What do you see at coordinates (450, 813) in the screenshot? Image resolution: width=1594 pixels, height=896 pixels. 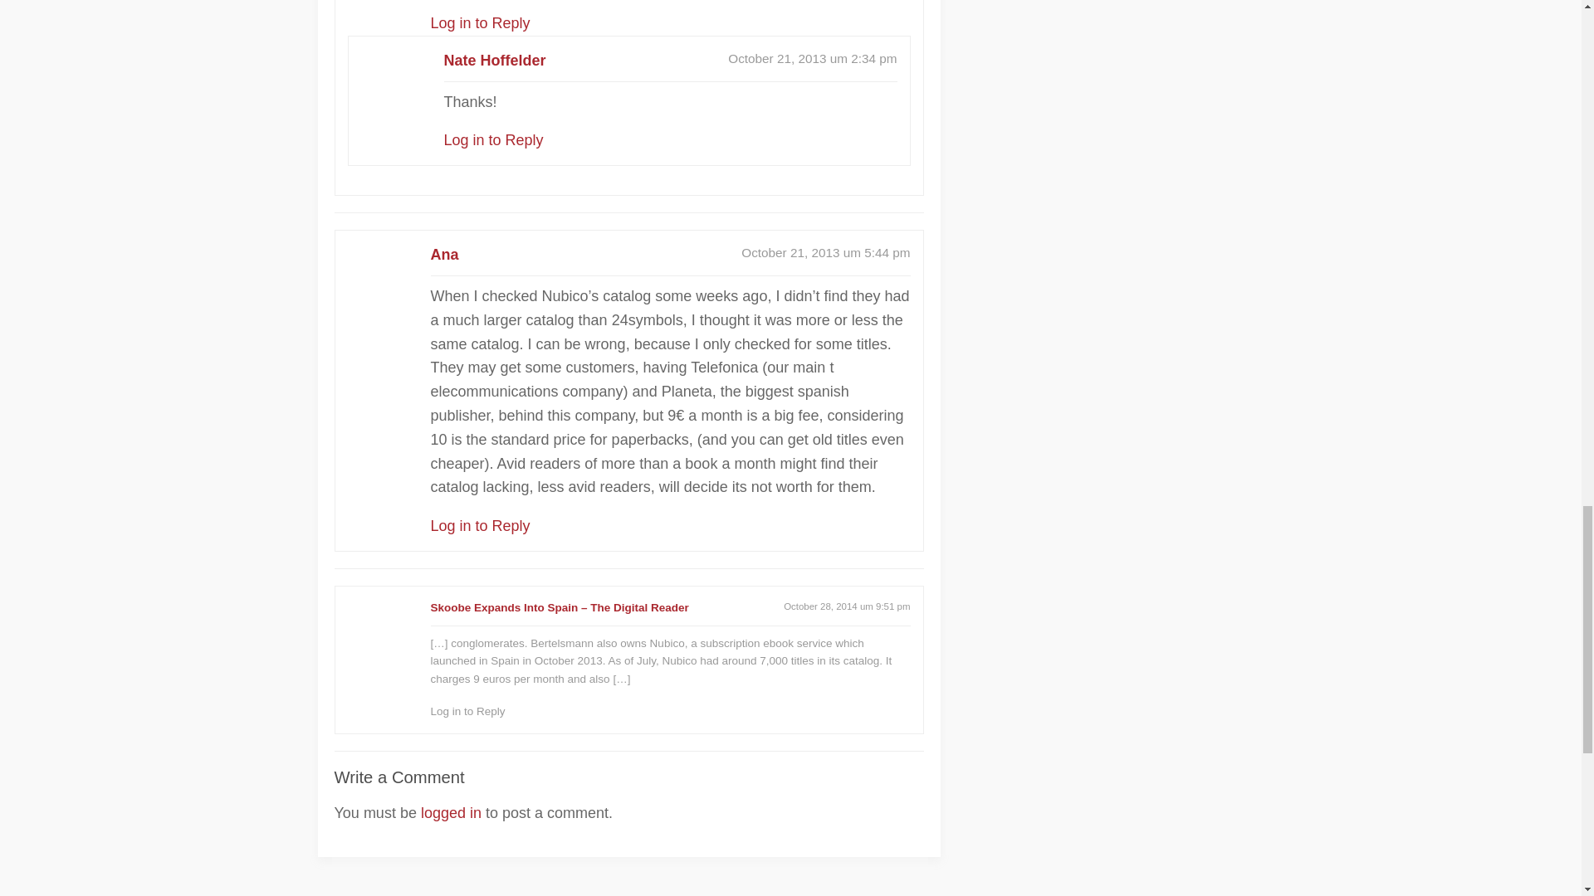 I see `logged in` at bounding box center [450, 813].